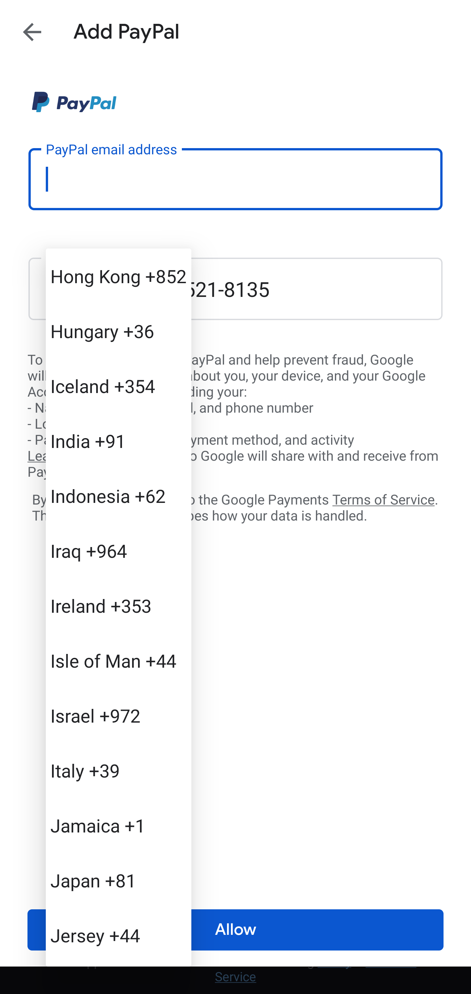 This screenshot has height=994, width=471. I want to click on Hungary +36, so click(118, 331).